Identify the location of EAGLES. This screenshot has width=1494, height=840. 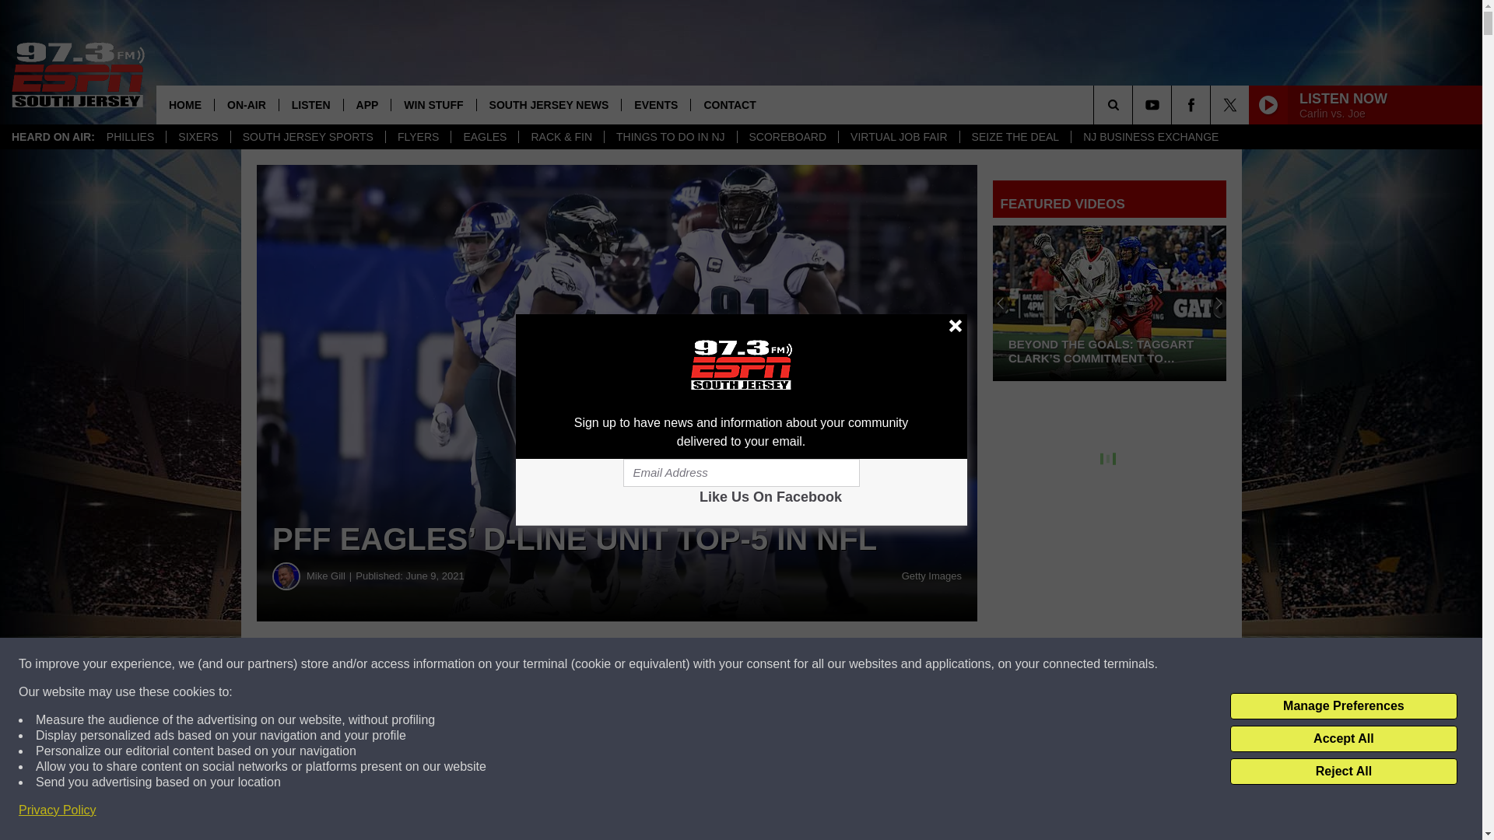
(484, 137).